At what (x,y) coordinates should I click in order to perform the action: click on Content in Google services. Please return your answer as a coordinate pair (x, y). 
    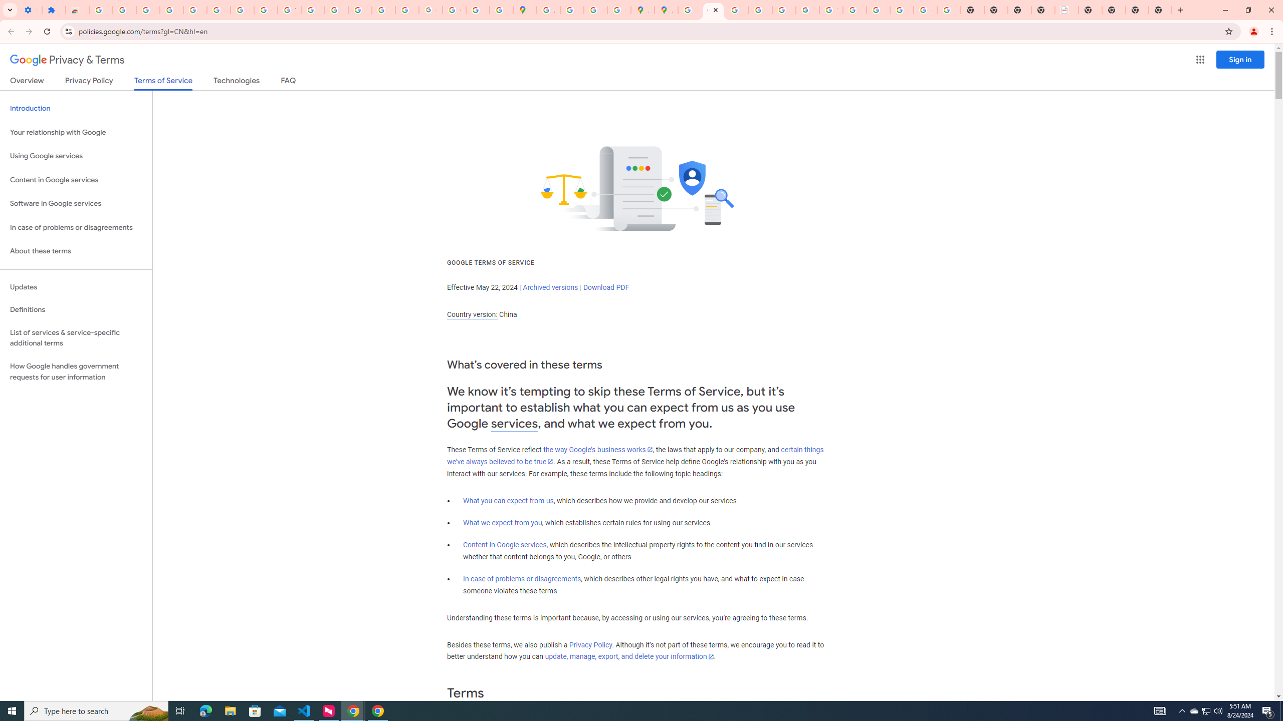
    Looking at the image, I should click on (505, 545).